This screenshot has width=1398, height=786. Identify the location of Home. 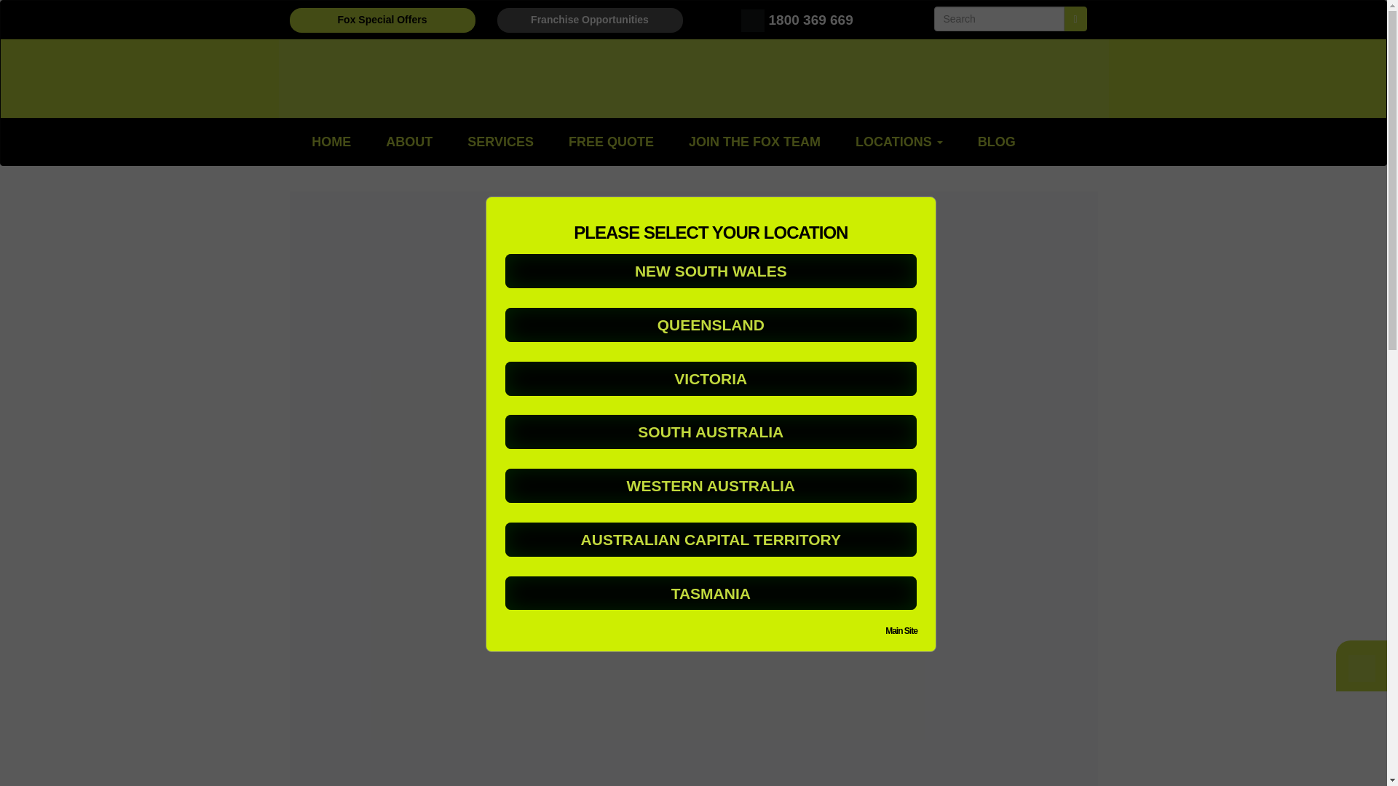
(331, 141).